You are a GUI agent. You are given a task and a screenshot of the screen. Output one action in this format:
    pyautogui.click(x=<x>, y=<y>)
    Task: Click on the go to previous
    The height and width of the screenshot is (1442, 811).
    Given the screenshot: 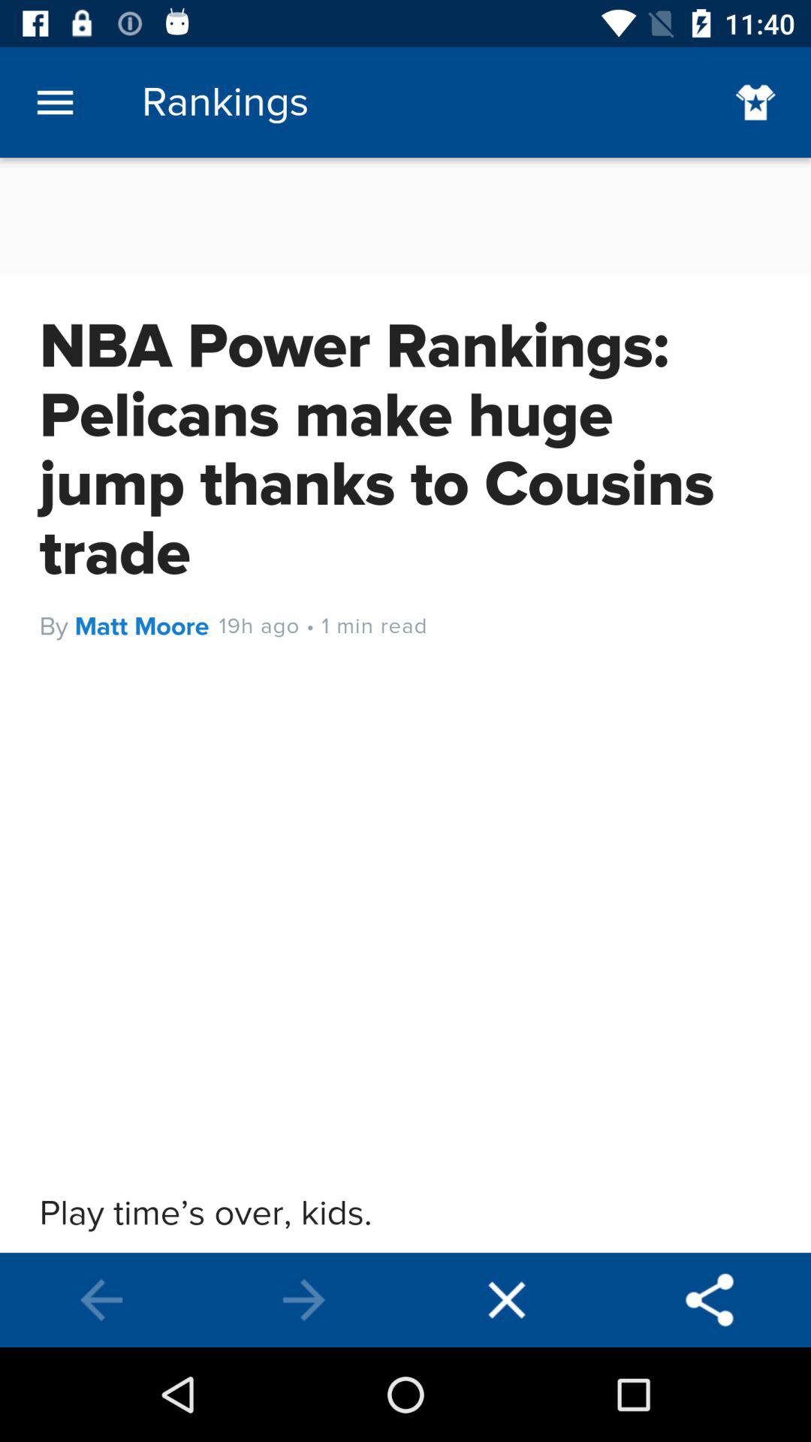 What is the action you would take?
    pyautogui.click(x=101, y=1300)
    